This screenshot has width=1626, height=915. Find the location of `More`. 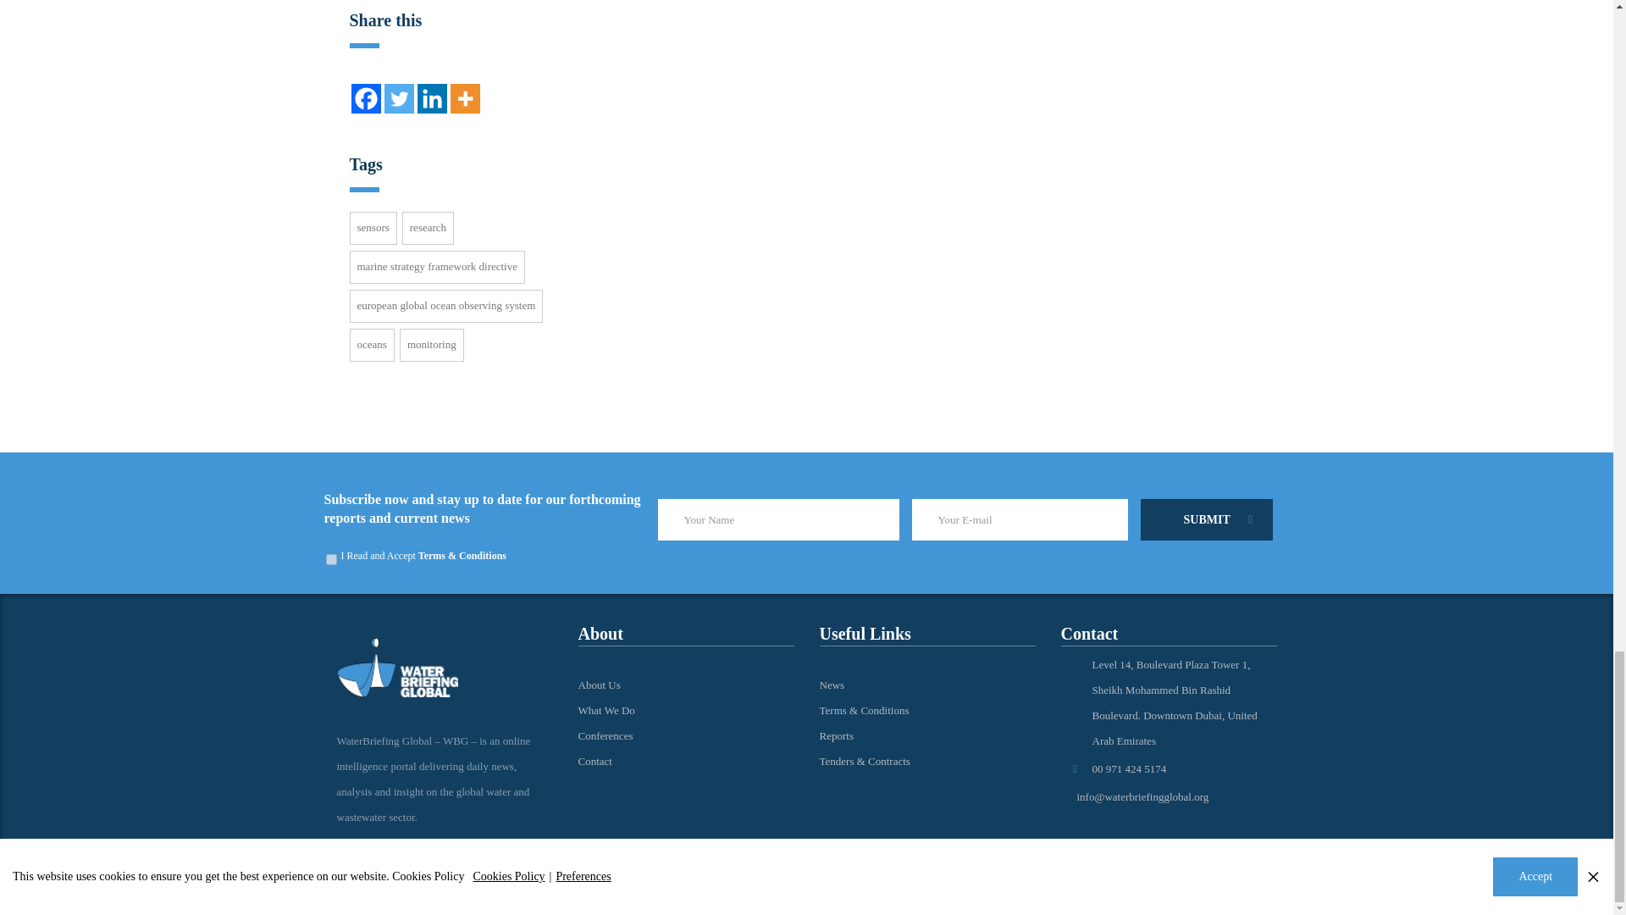

More is located at coordinates (464, 98).